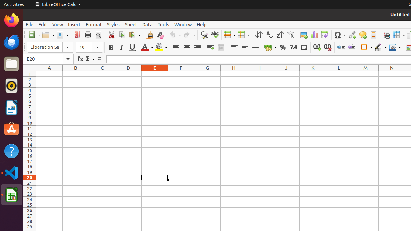 This screenshot has width=411, height=231. I want to click on Redo, so click(189, 35).